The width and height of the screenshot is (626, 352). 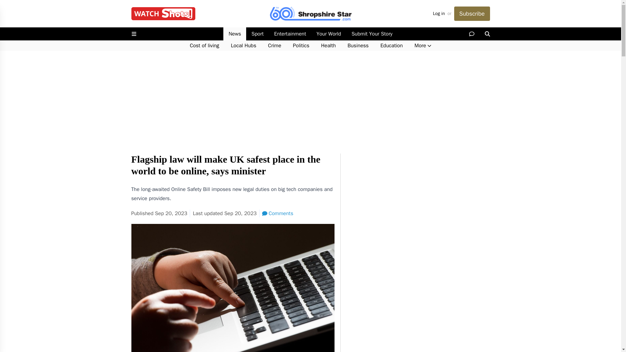 I want to click on Subscribe, so click(x=471, y=14).